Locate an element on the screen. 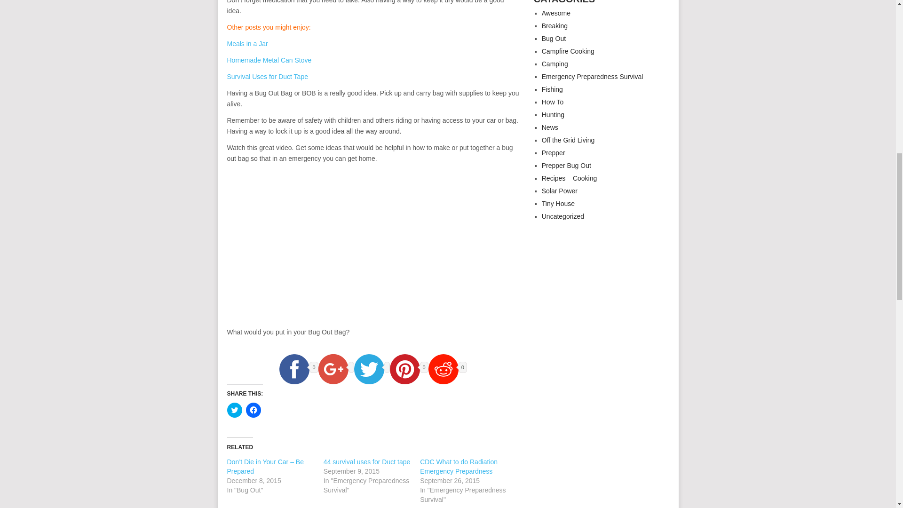  google is located at coordinates (333, 369).